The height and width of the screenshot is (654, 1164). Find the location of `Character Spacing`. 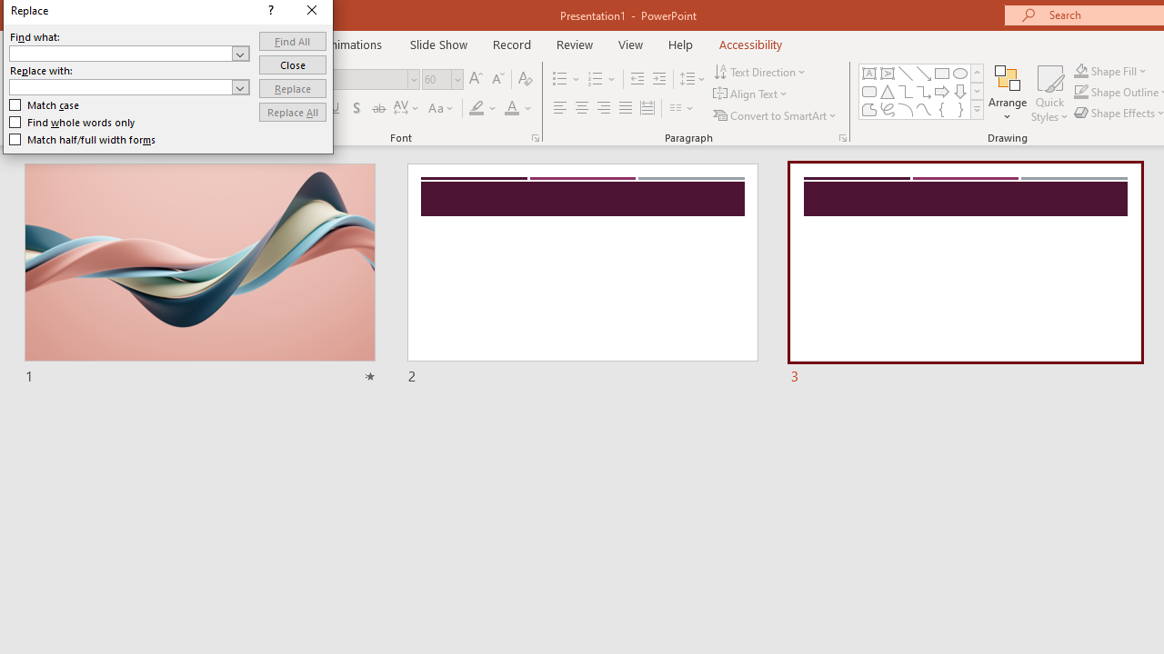

Character Spacing is located at coordinates (407, 109).